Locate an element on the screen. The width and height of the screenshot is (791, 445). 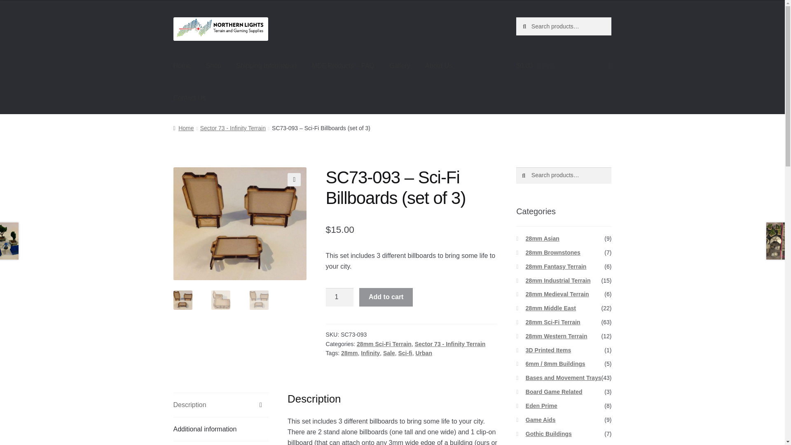
Home is located at coordinates (183, 128).